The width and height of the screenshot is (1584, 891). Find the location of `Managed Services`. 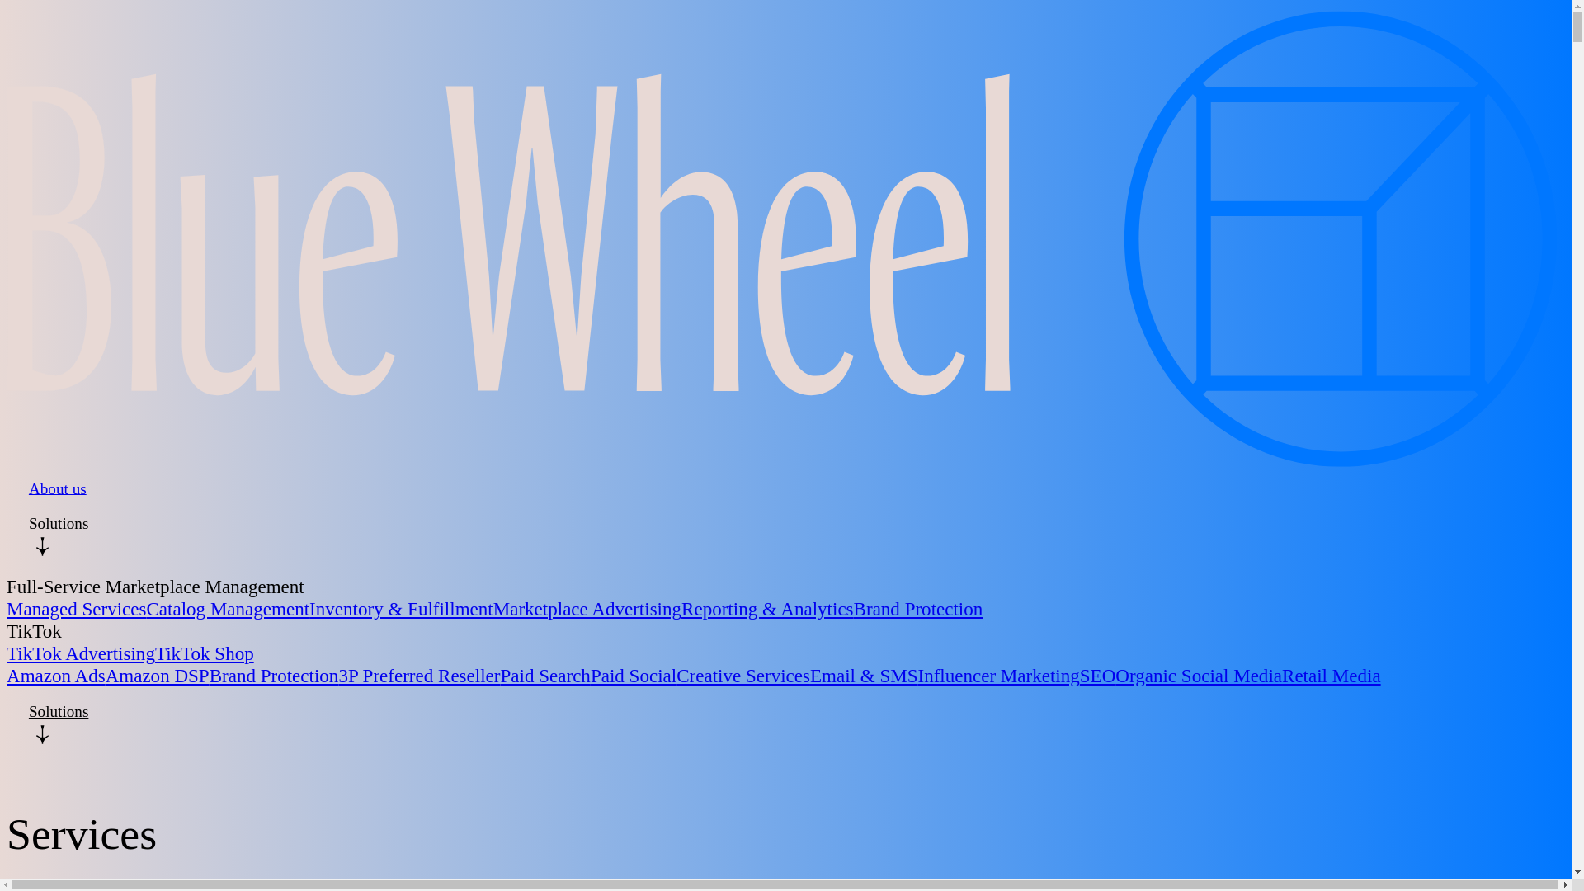

Managed Services is located at coordinates (76, 608).